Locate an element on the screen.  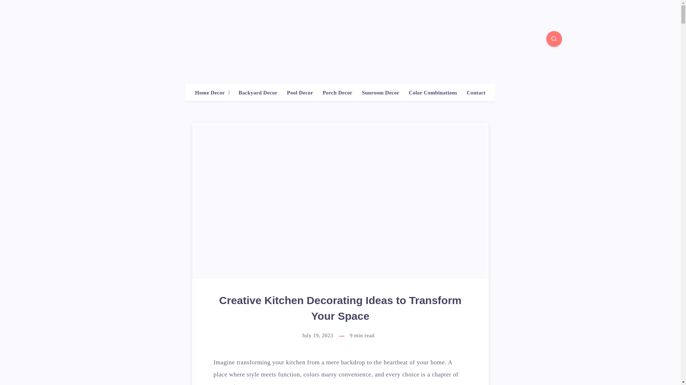
Contact is located at coordinates (476, 93).